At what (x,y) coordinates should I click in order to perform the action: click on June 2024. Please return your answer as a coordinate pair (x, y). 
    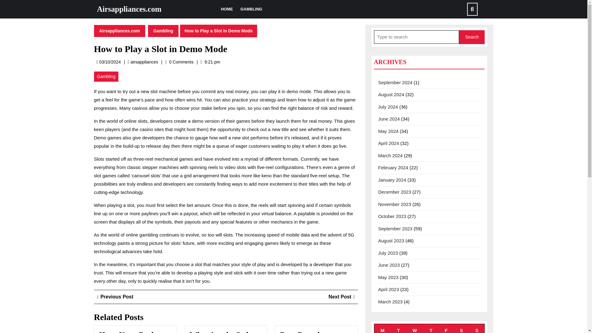
    Looking at the image, I should click on (389, 119).